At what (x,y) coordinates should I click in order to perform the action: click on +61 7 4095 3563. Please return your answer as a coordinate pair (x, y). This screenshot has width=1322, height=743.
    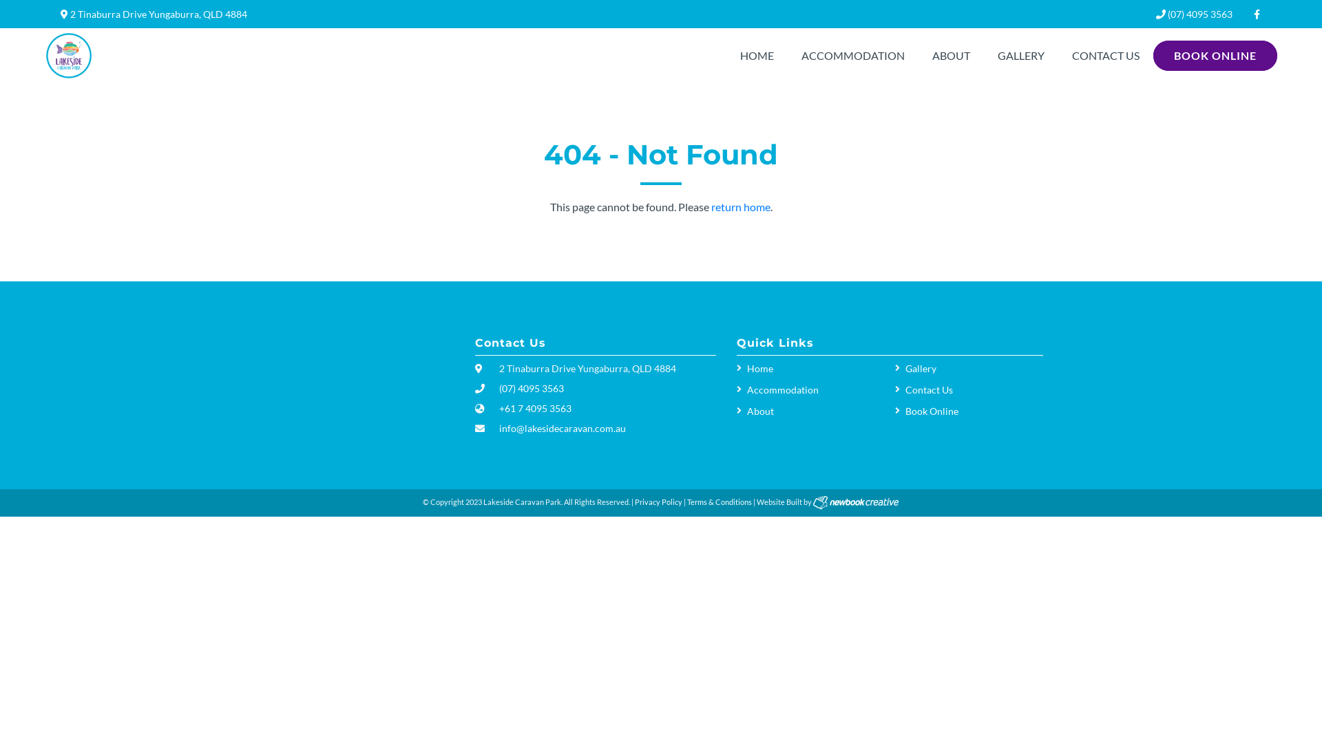
    Looking at the image, I should click on (536, 409).